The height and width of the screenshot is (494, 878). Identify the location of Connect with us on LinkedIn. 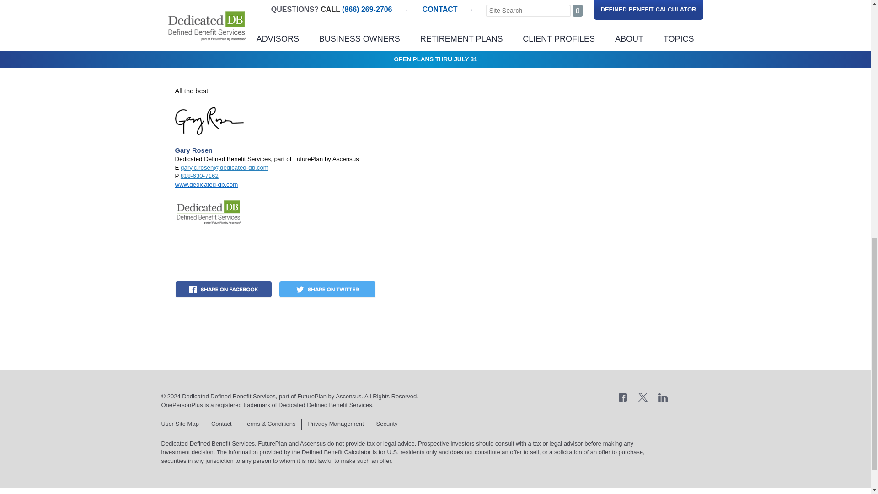
(663, 396).